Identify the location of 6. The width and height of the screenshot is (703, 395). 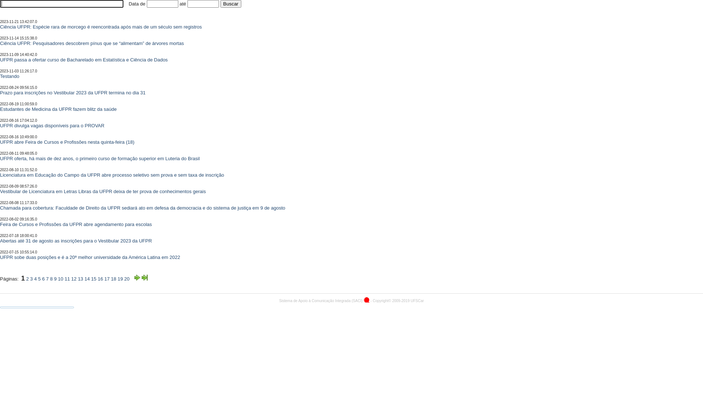
(43, 279).